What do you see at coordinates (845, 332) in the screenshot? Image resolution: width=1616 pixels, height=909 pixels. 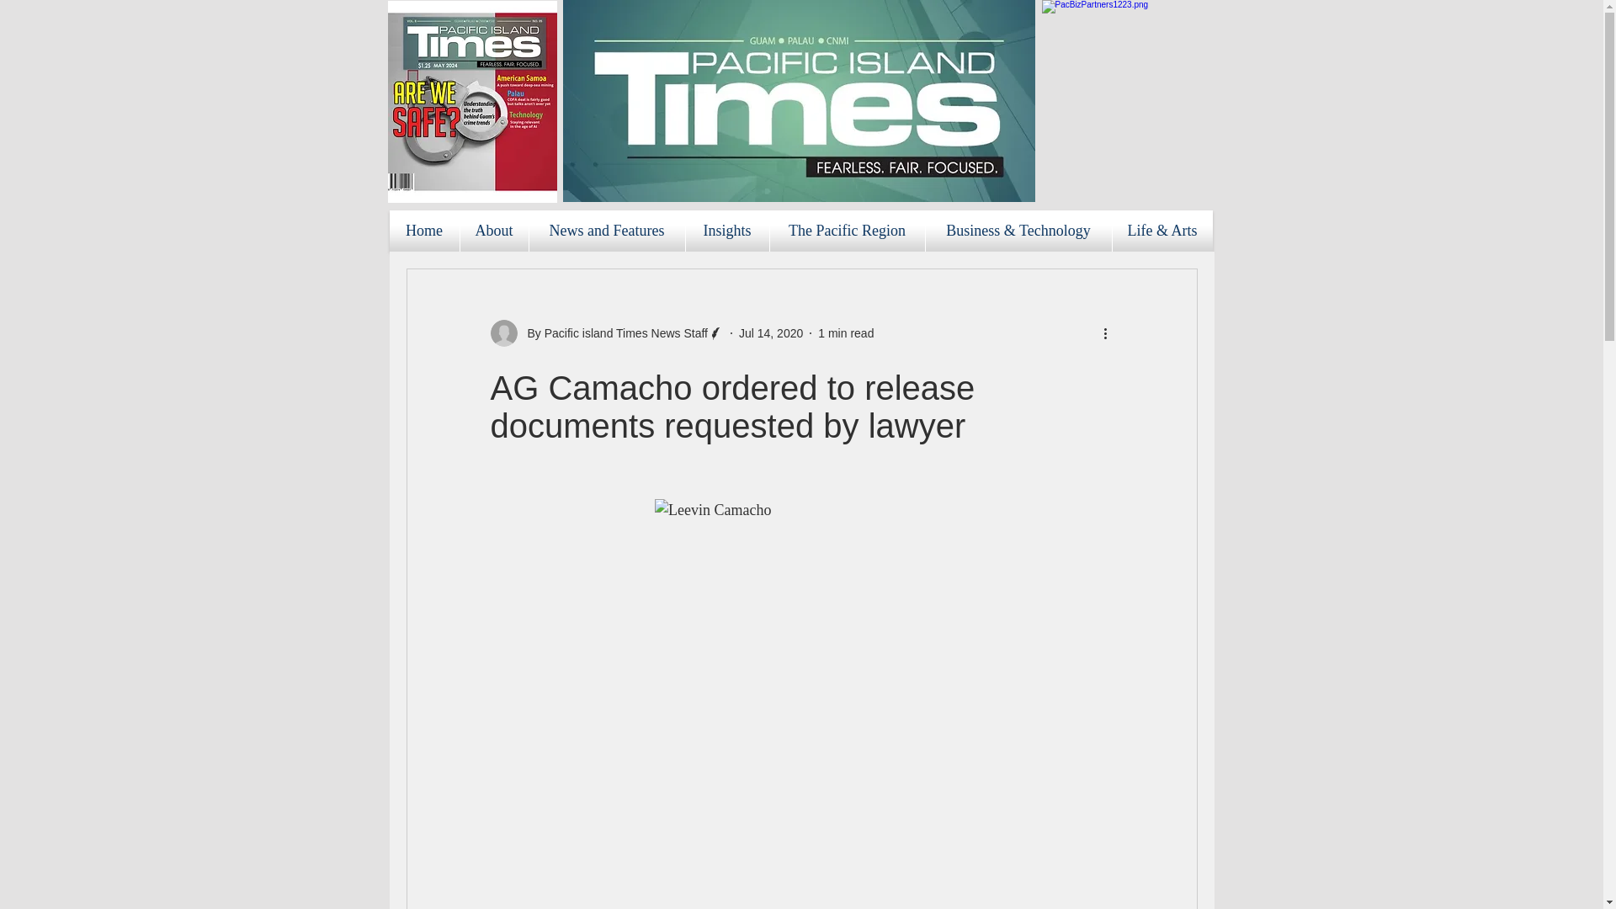 I see `1 min read` at bounding box center [845, 332].